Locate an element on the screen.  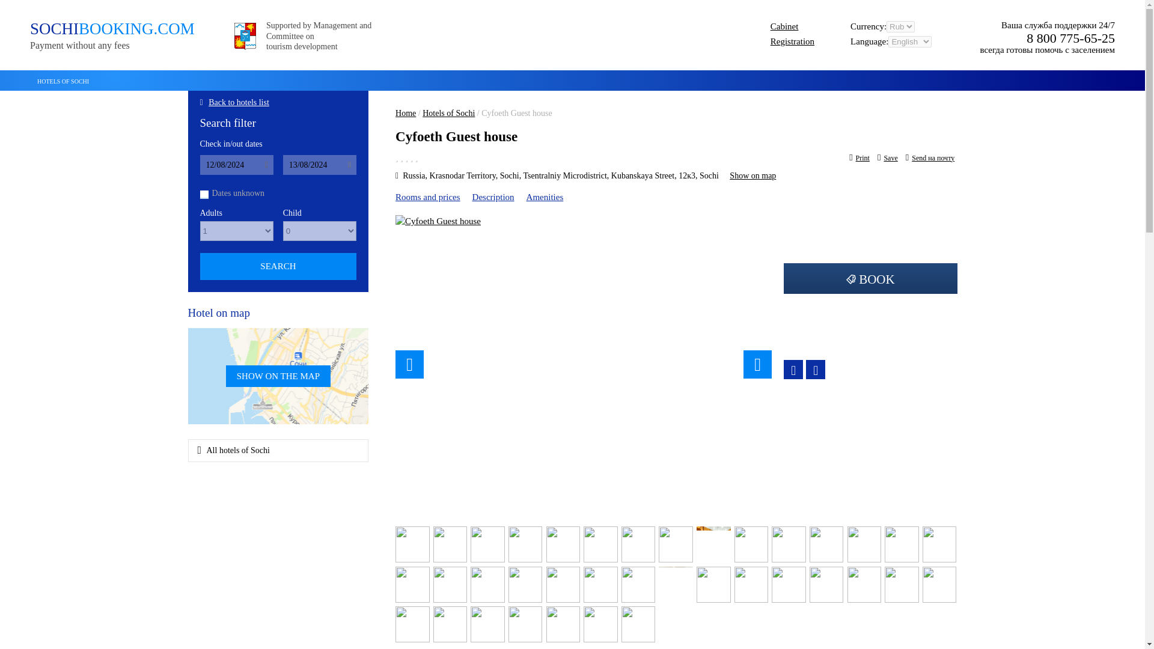
Rooms and prices is located at coordinates (792, 41).